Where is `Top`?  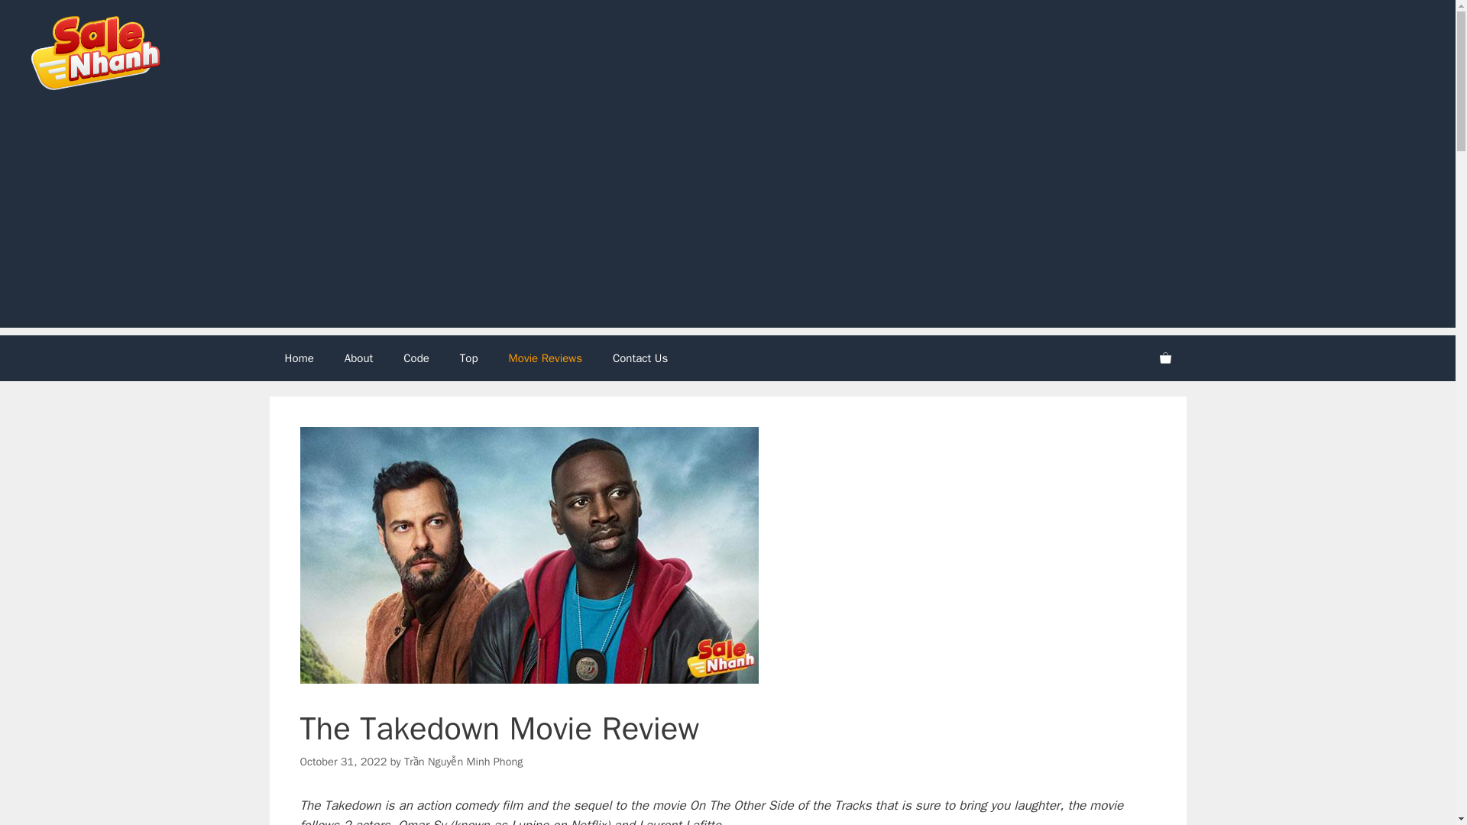
Top is located at coordinates (468, 357).